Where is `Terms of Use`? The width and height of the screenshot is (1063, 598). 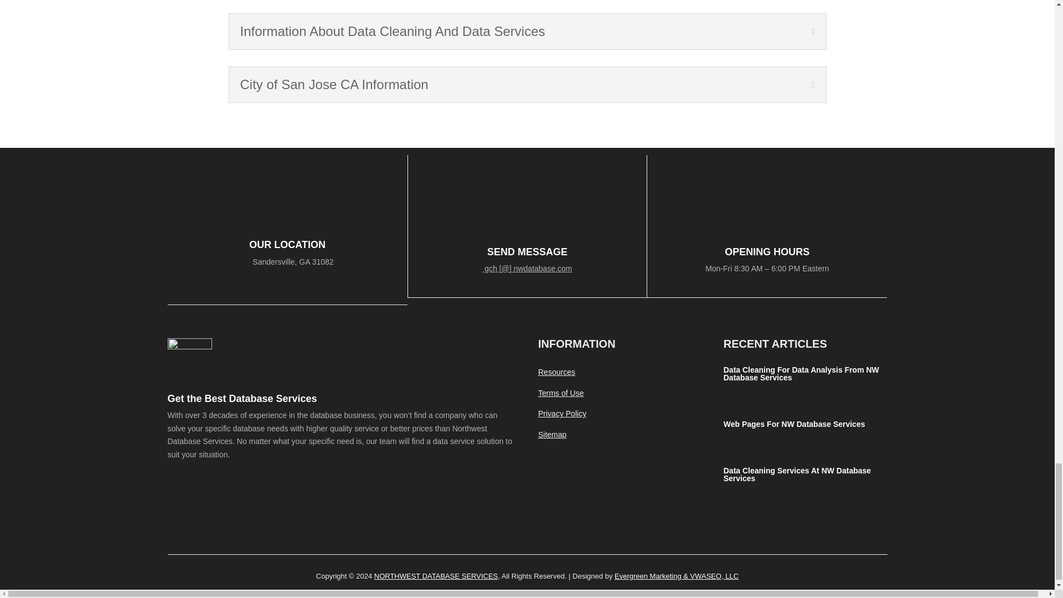
Terms of Use is located at coordinates (560, 393).